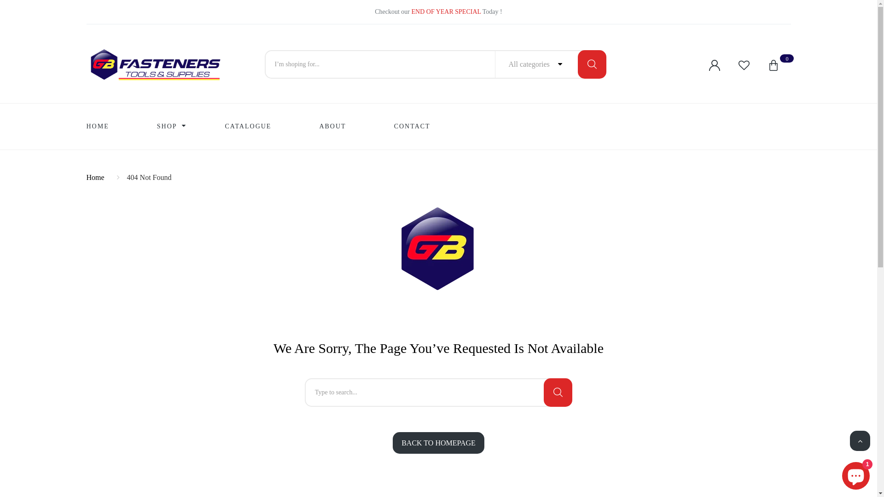 The width and height of the screenshot is (884, 497). I want to click on All categories, so click(552, 64).